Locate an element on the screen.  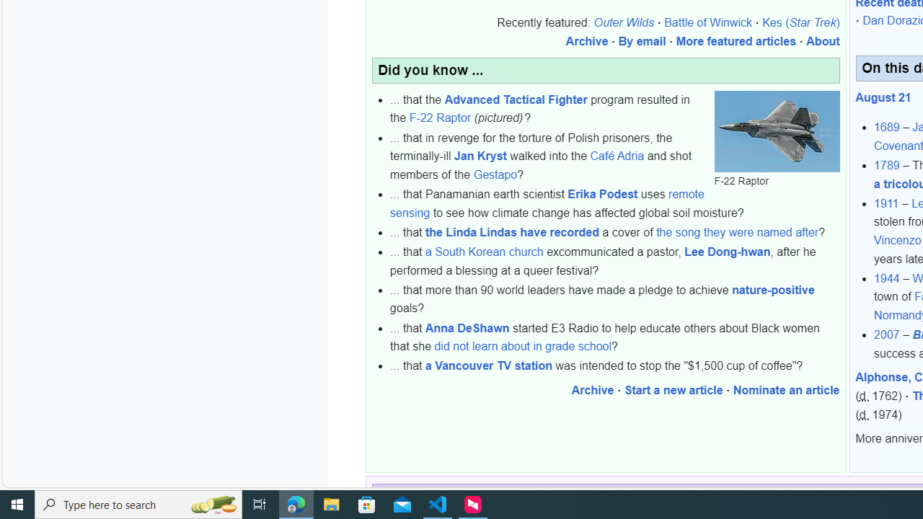
Anna DeShawn is located at coordinates (467, 327).